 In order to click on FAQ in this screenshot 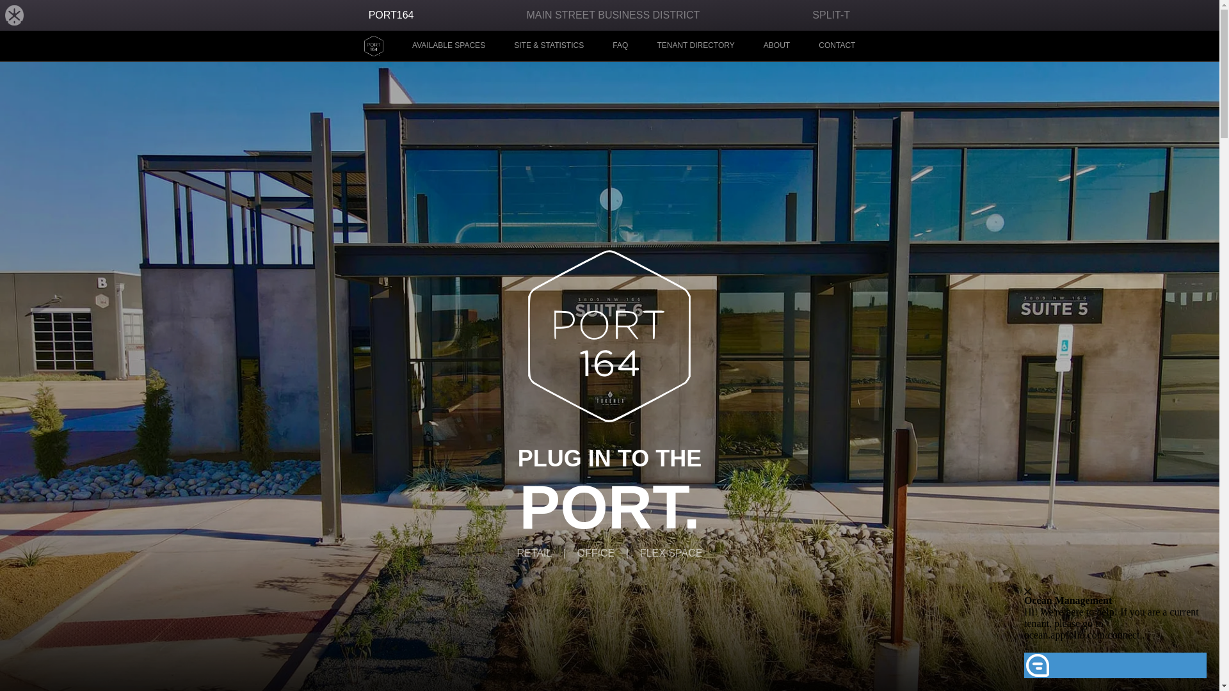, I will do `click(620, 45)`.